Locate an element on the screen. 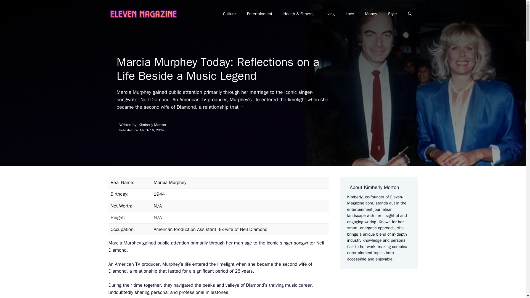 The image size is (530, 298). Entertainment is located at coordinates (259, 14).